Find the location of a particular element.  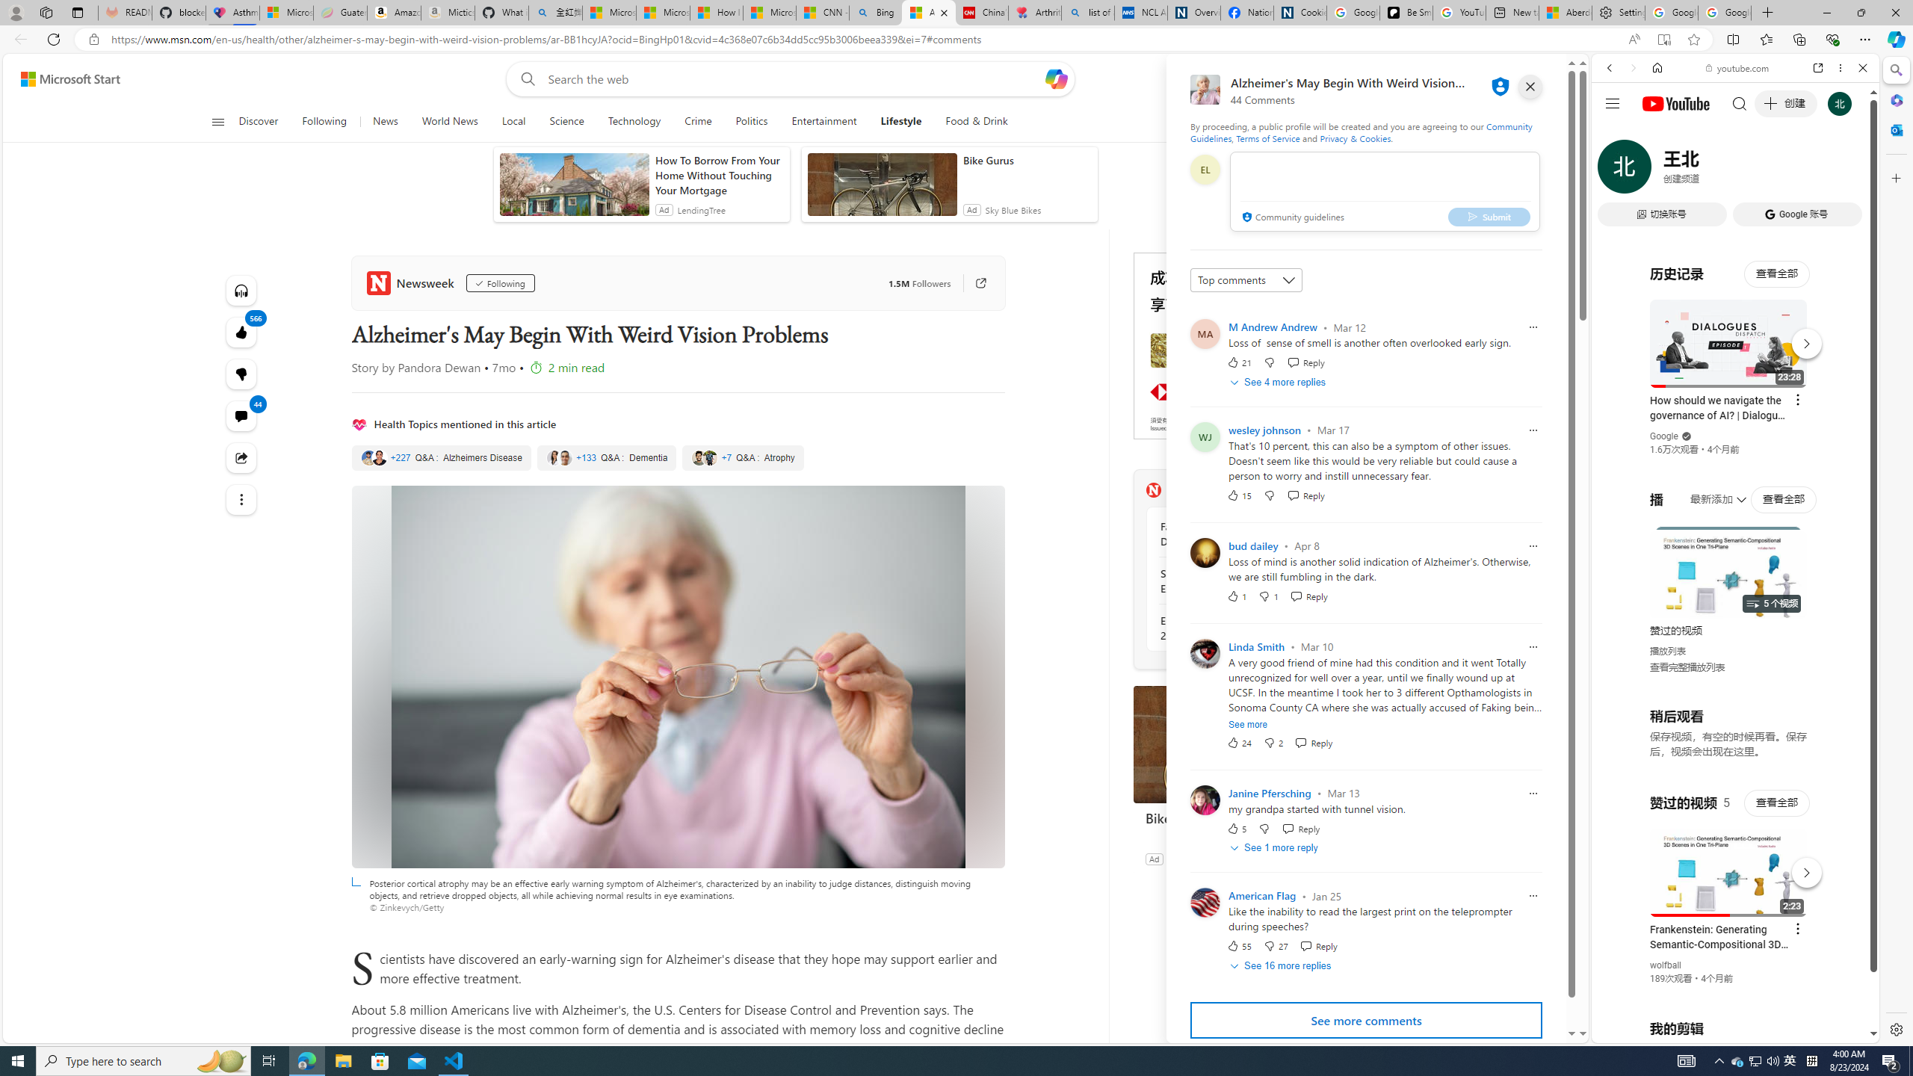

Microsoft Start is located at coordinates (770, 13).